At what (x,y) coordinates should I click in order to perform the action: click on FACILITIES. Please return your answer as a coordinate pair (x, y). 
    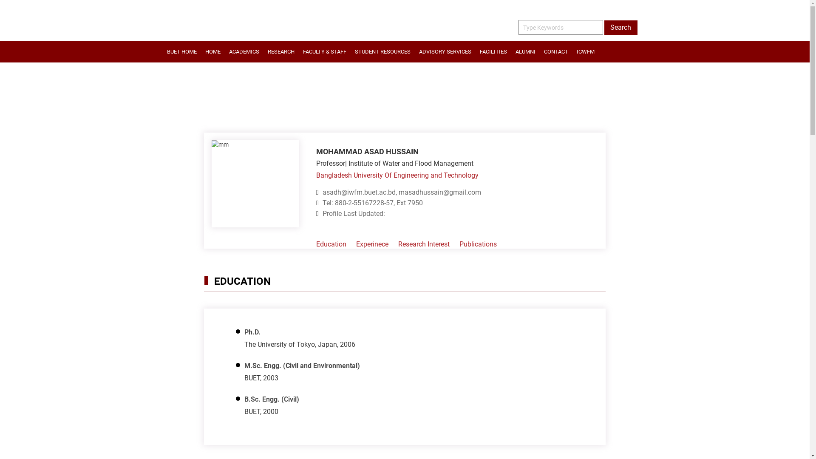
    Looking at the image, I should click on (493, 52).